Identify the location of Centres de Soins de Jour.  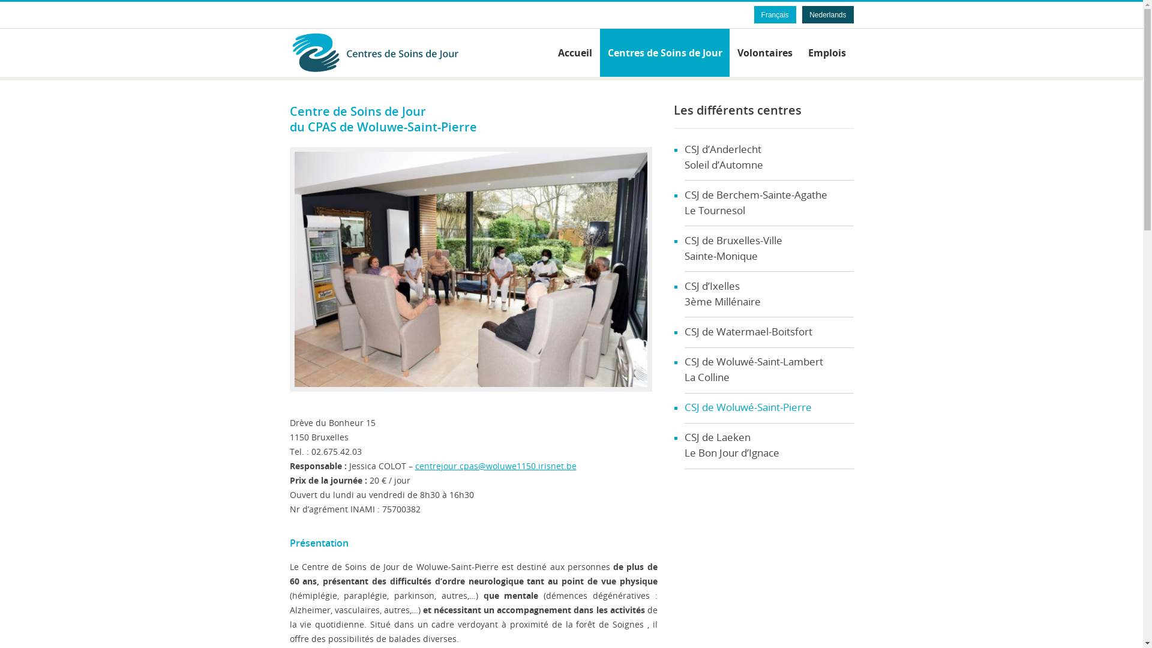
(665, 53).